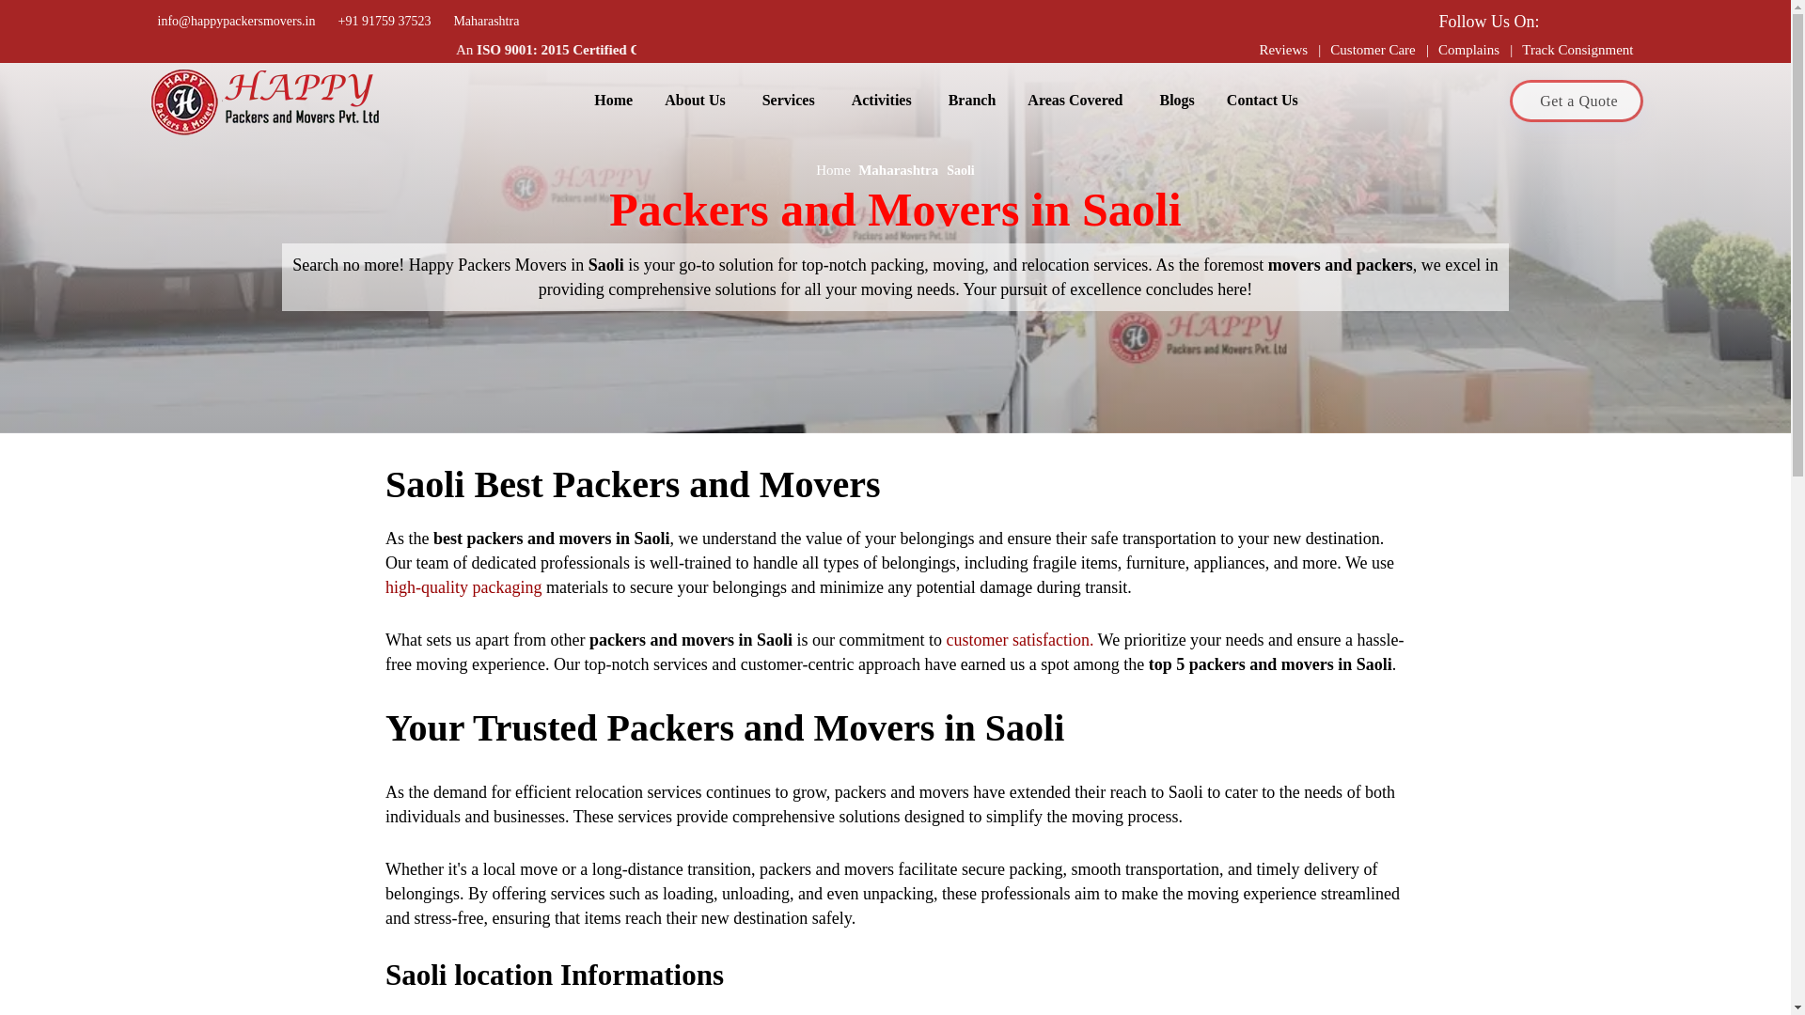 The height and width of the screenshot is (1015, 1805). Describe the element at coordinates (1577, 49) in the screenshot. I see `Track Consignment` at that location.